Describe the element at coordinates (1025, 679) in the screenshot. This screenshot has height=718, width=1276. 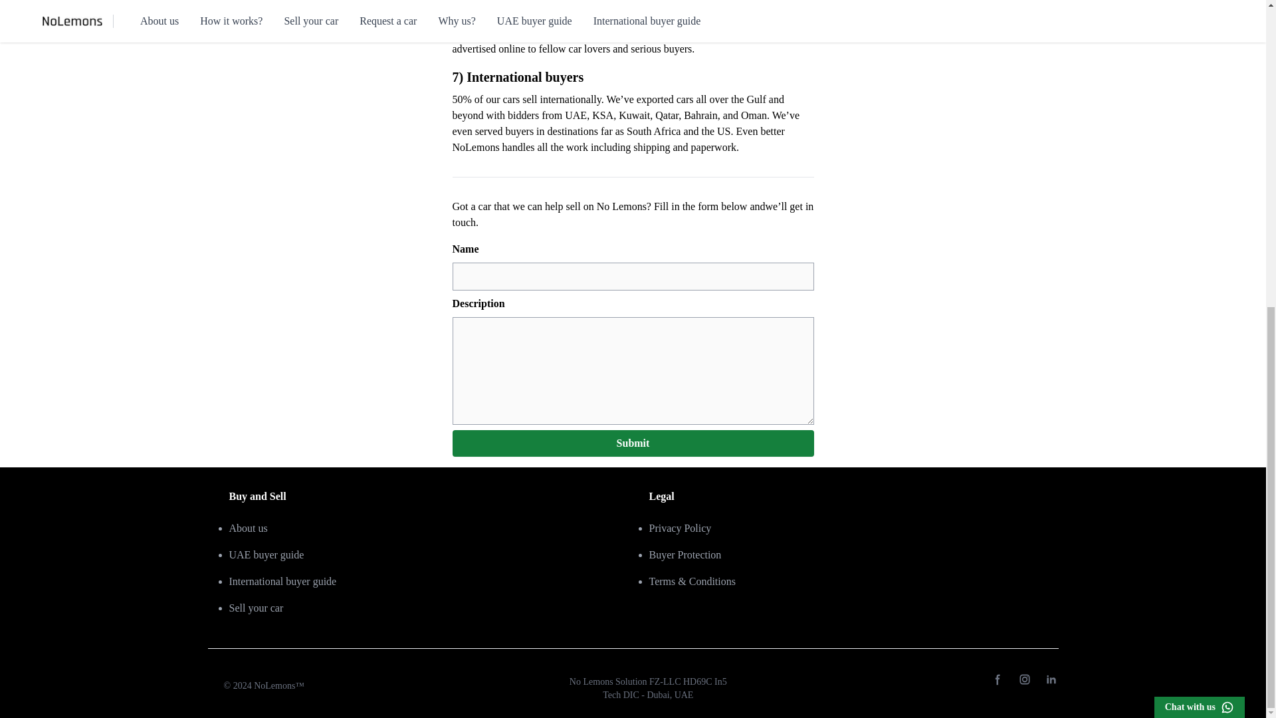
I see `Instagram` at that location.